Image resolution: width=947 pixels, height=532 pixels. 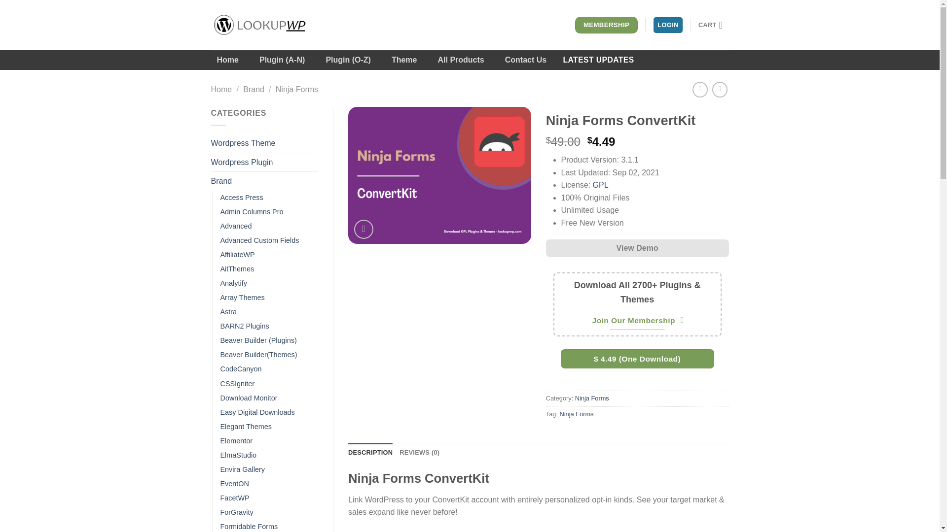 I want to click on Home, so click(x=221, y=89).